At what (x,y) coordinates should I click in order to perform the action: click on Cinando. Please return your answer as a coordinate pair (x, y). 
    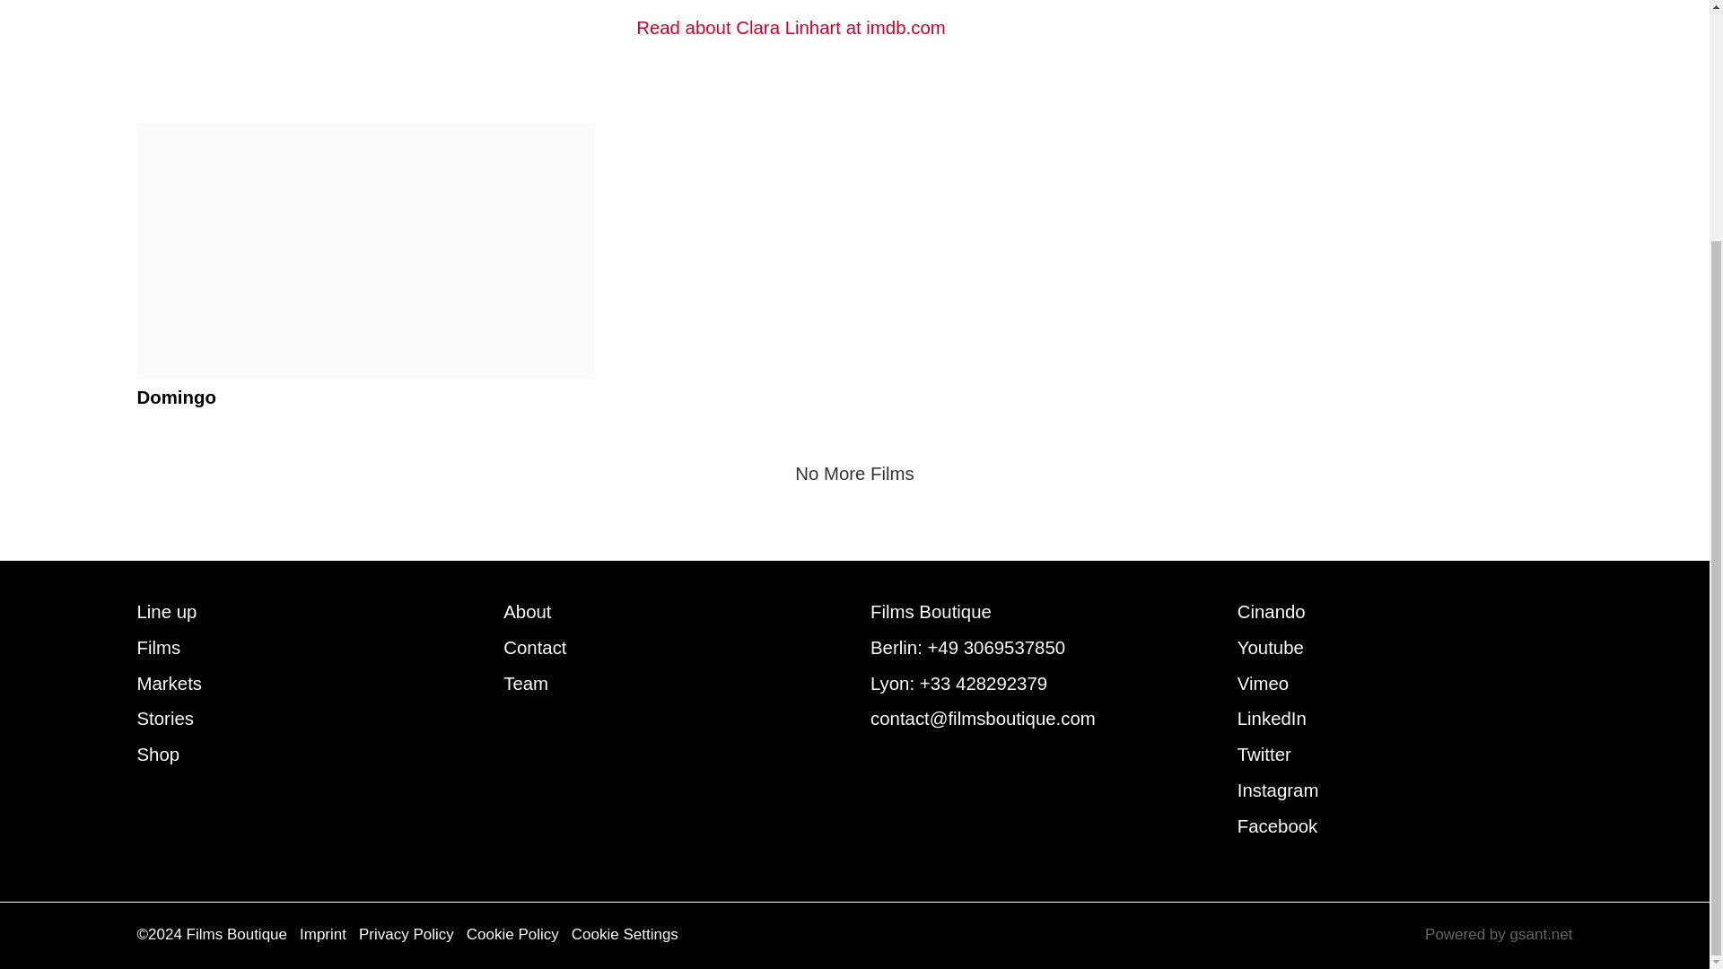
    Looking at the image, I should click on (1271, 612).